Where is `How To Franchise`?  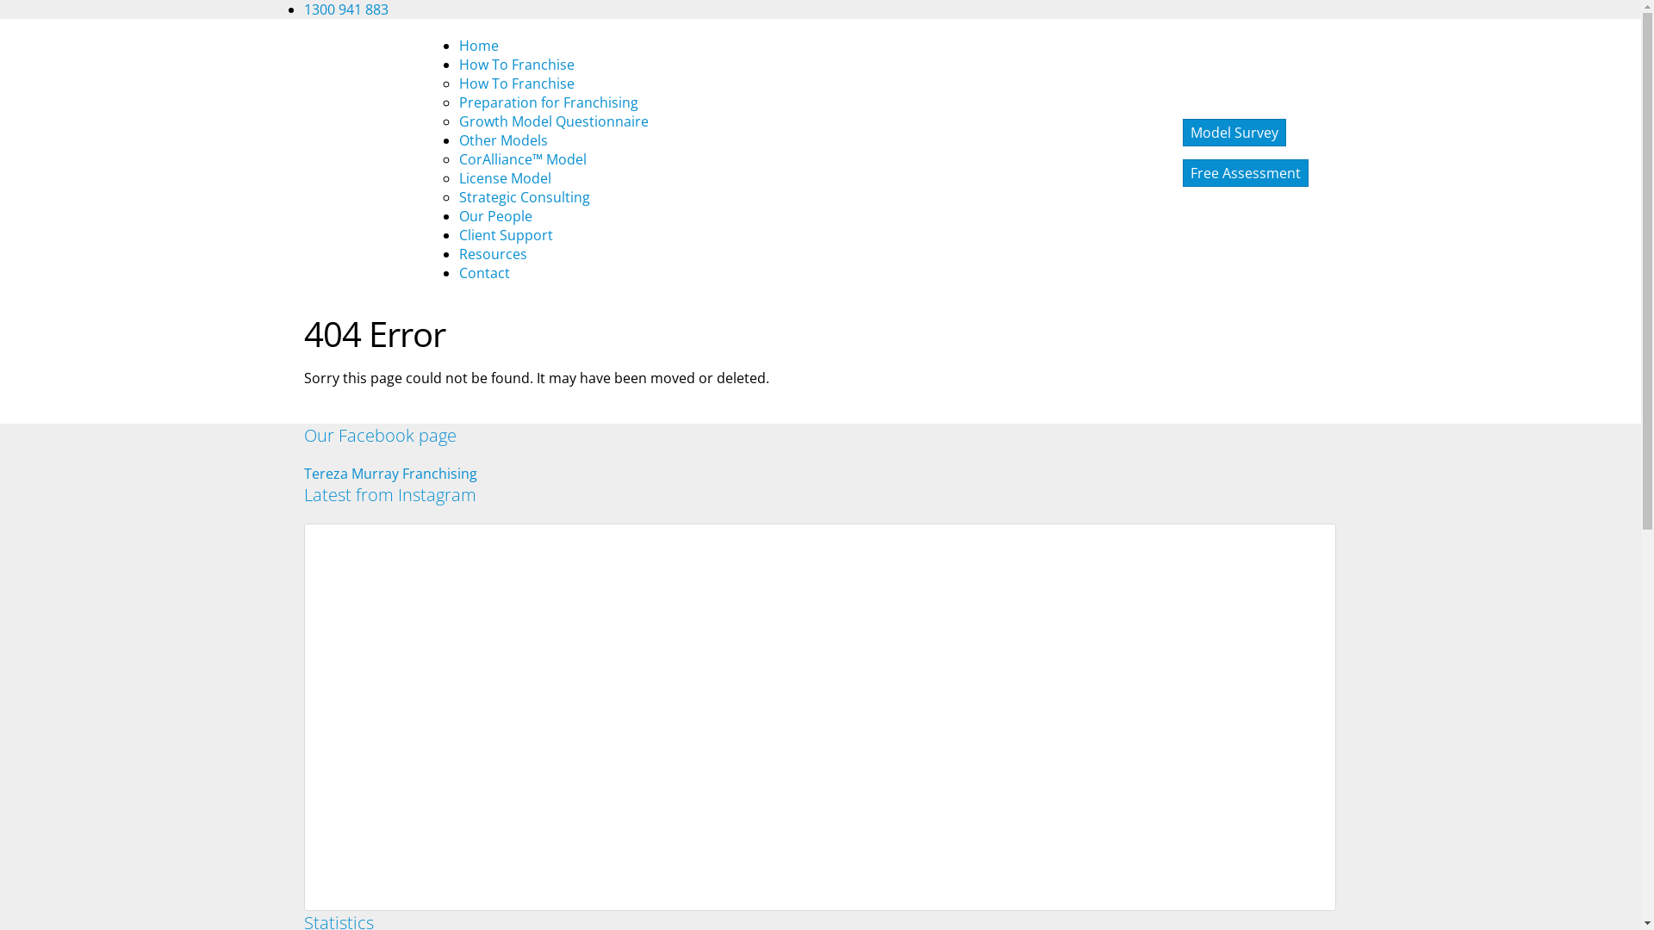
How To Franchise is located at coordinates (516, 84).